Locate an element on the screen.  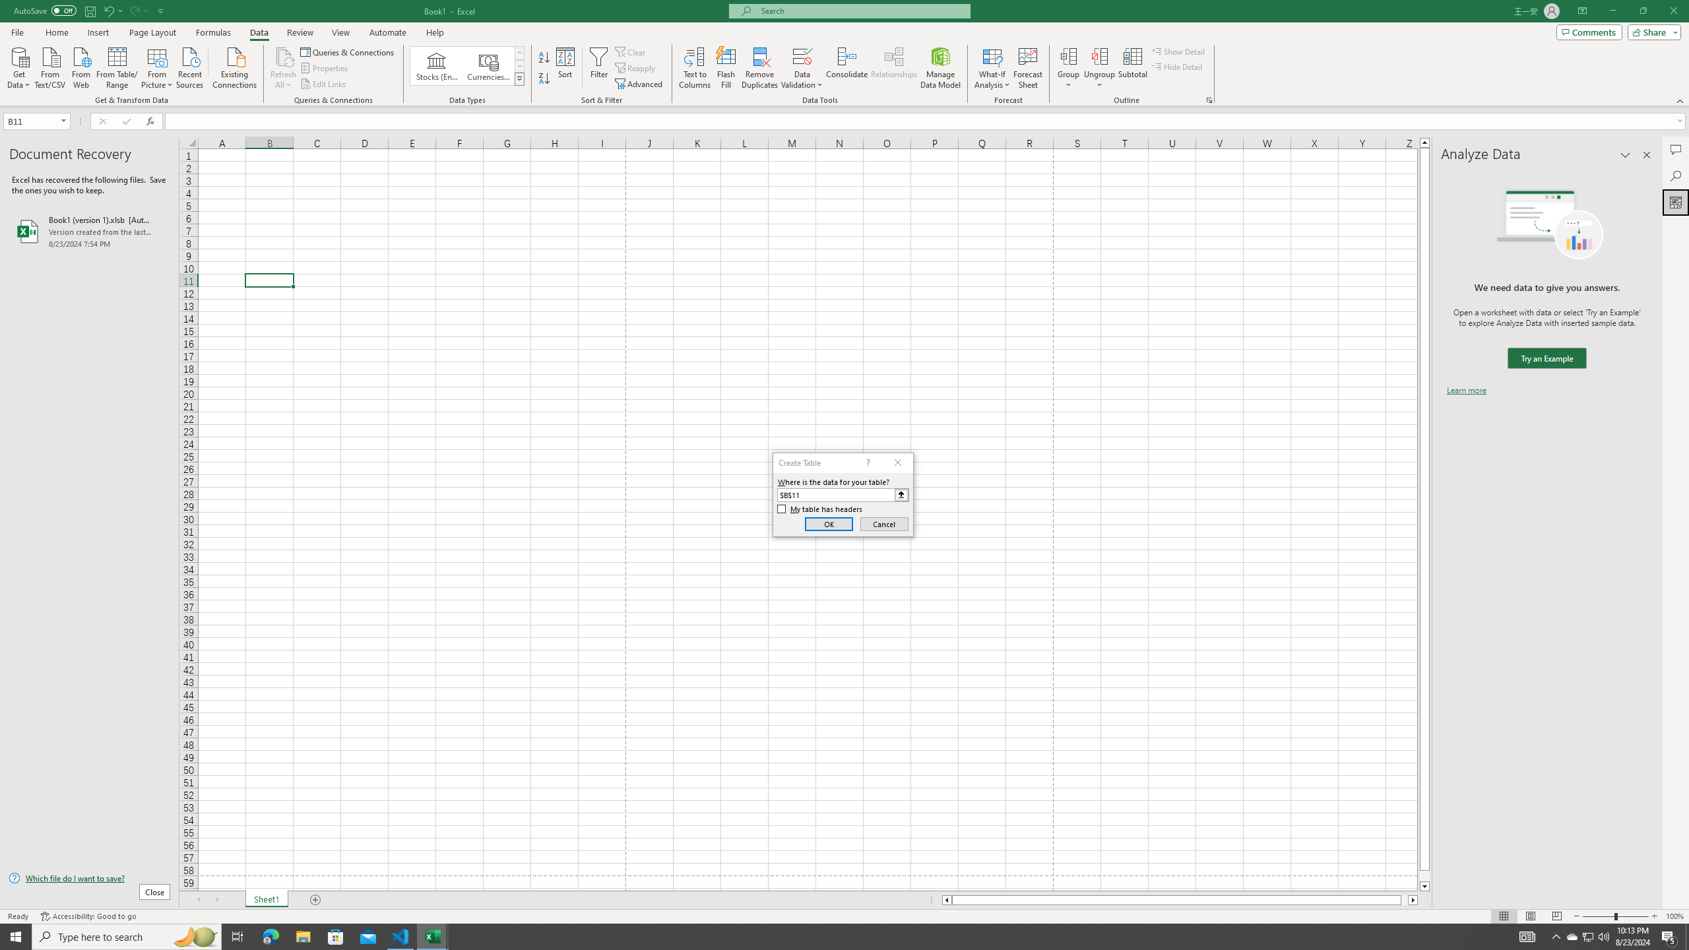
Class: NetUIScrollBar is located at coordinates (1180, 900).